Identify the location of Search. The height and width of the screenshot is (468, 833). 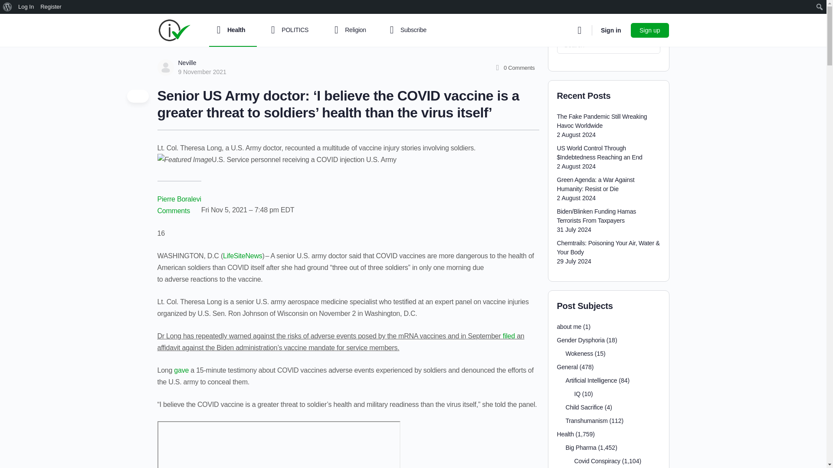
(9, 7).